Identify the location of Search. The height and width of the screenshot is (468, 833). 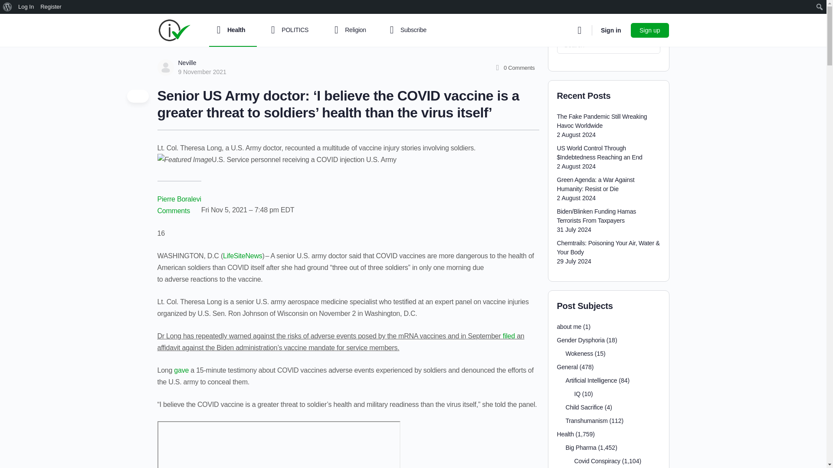
(9, 7).